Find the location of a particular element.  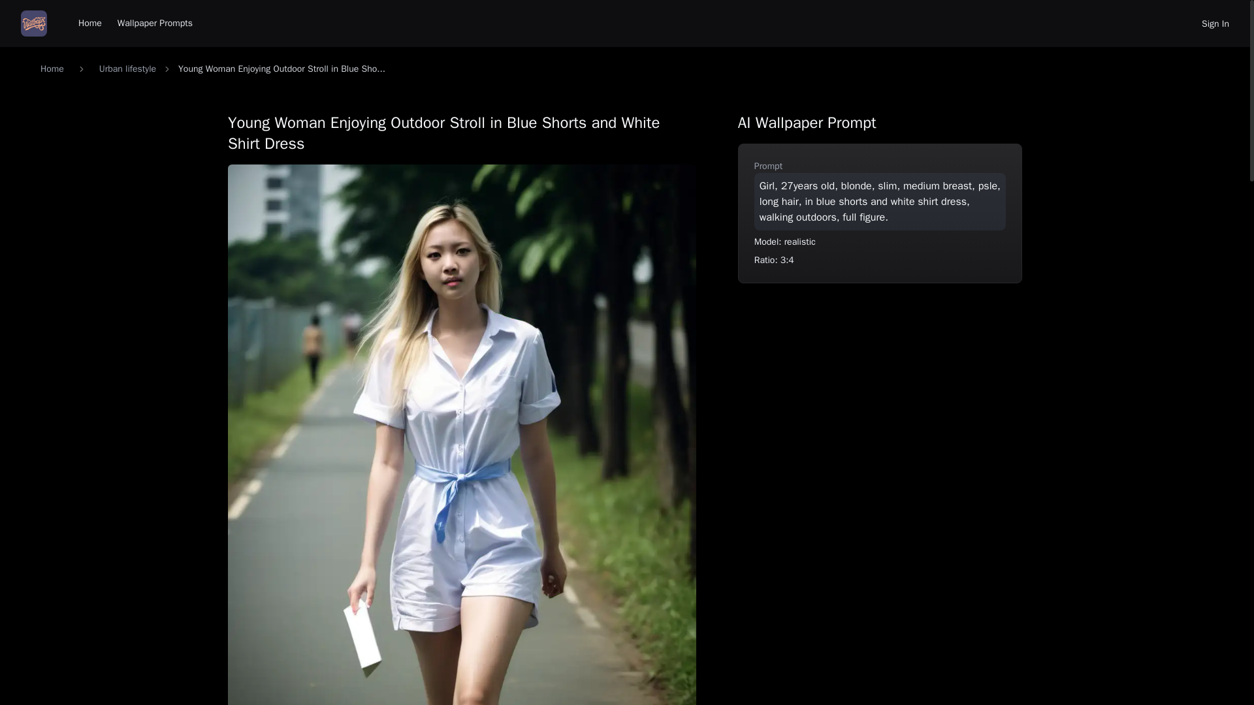

Wallpaper Prompts is located at coordinates (155, 23).